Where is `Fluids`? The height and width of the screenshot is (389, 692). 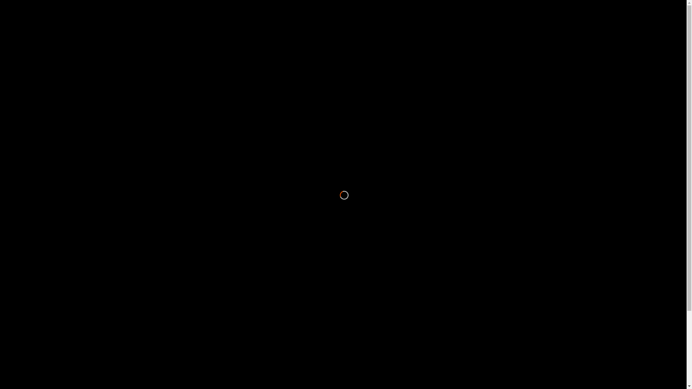 Fluids is located at coordinates (284, 296).